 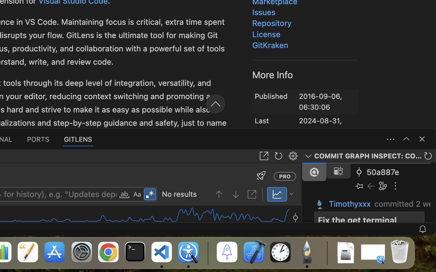 I want to click on Quick Access, so click(x=256, y=20).